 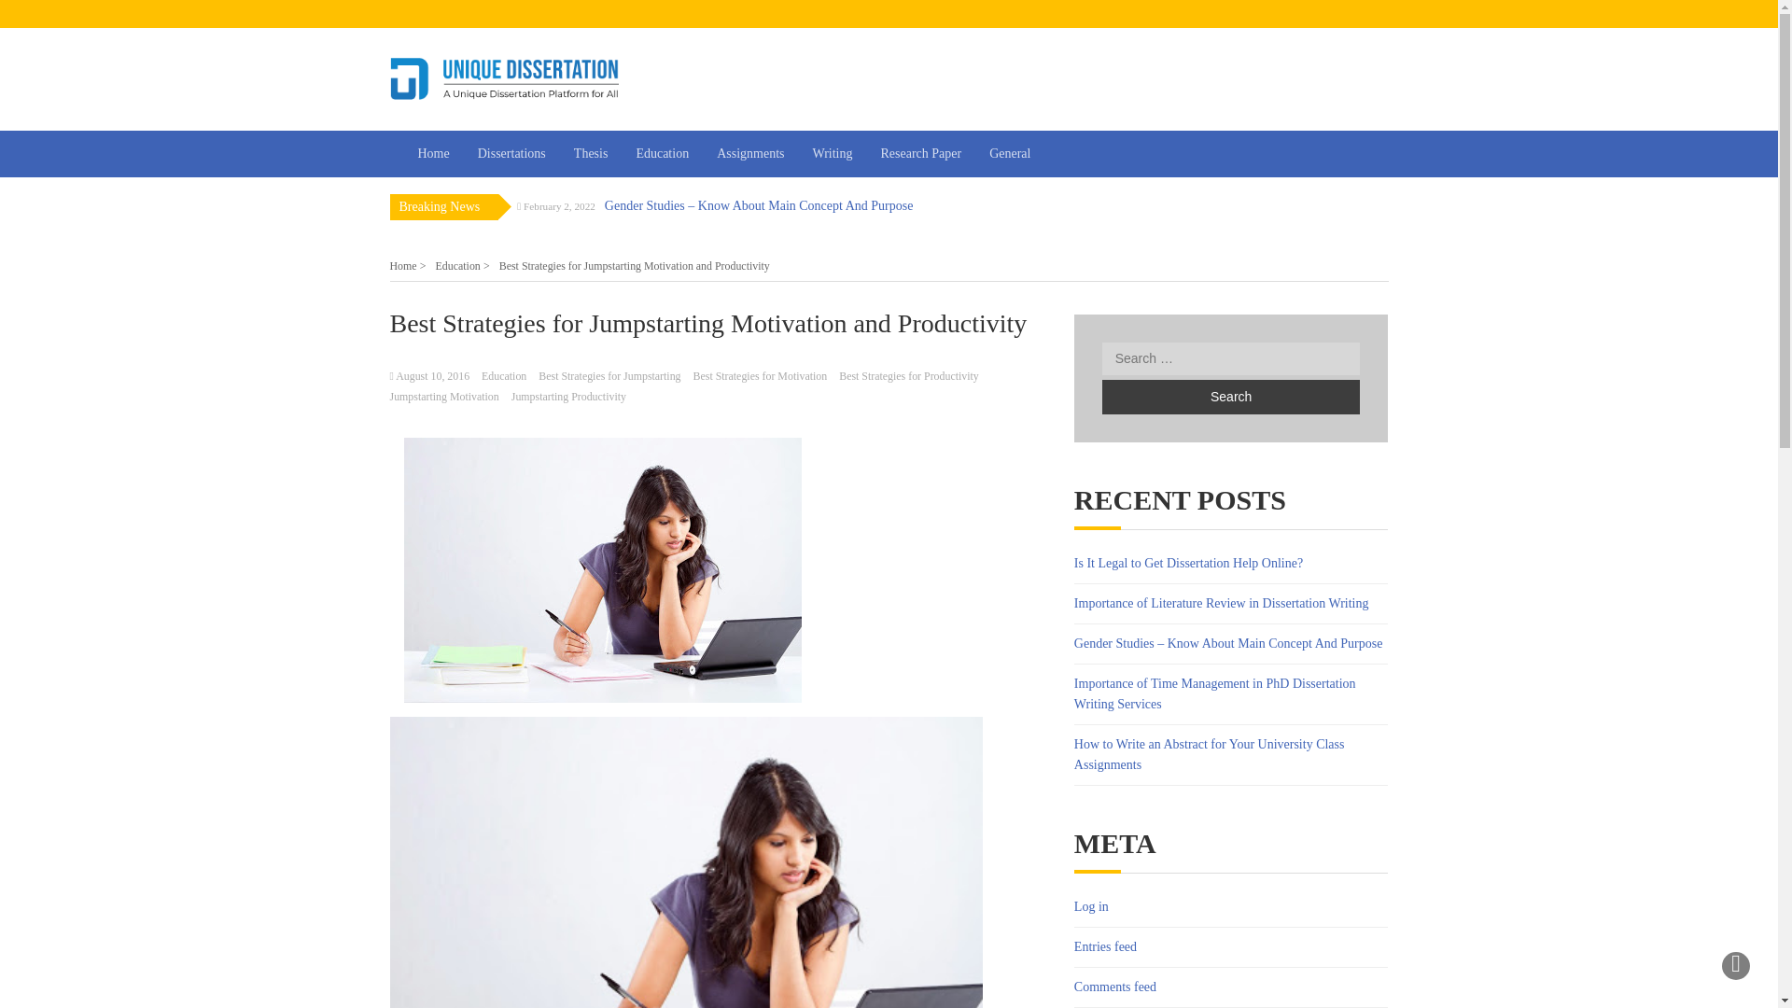 I want to click on Search, so click(x=1230, y=397).